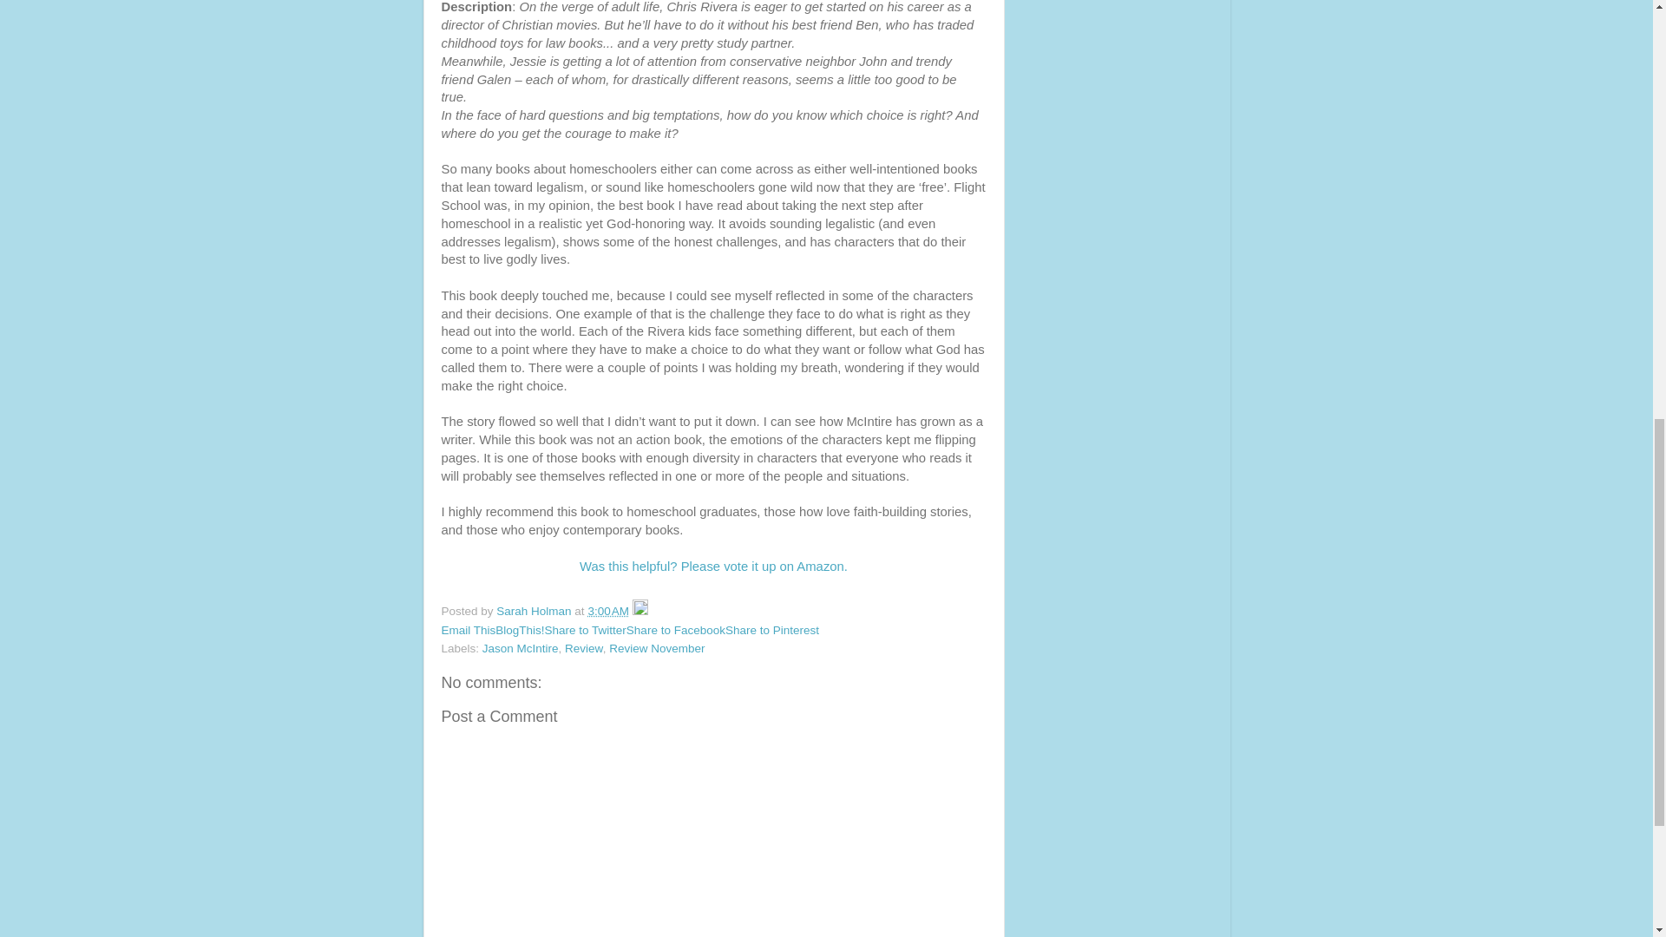  What do you see at coordinates (713, 566) in the screenshot?
I see `Was this helpful? Please vote it up on Amazon.` at bounding box center [713, 566].